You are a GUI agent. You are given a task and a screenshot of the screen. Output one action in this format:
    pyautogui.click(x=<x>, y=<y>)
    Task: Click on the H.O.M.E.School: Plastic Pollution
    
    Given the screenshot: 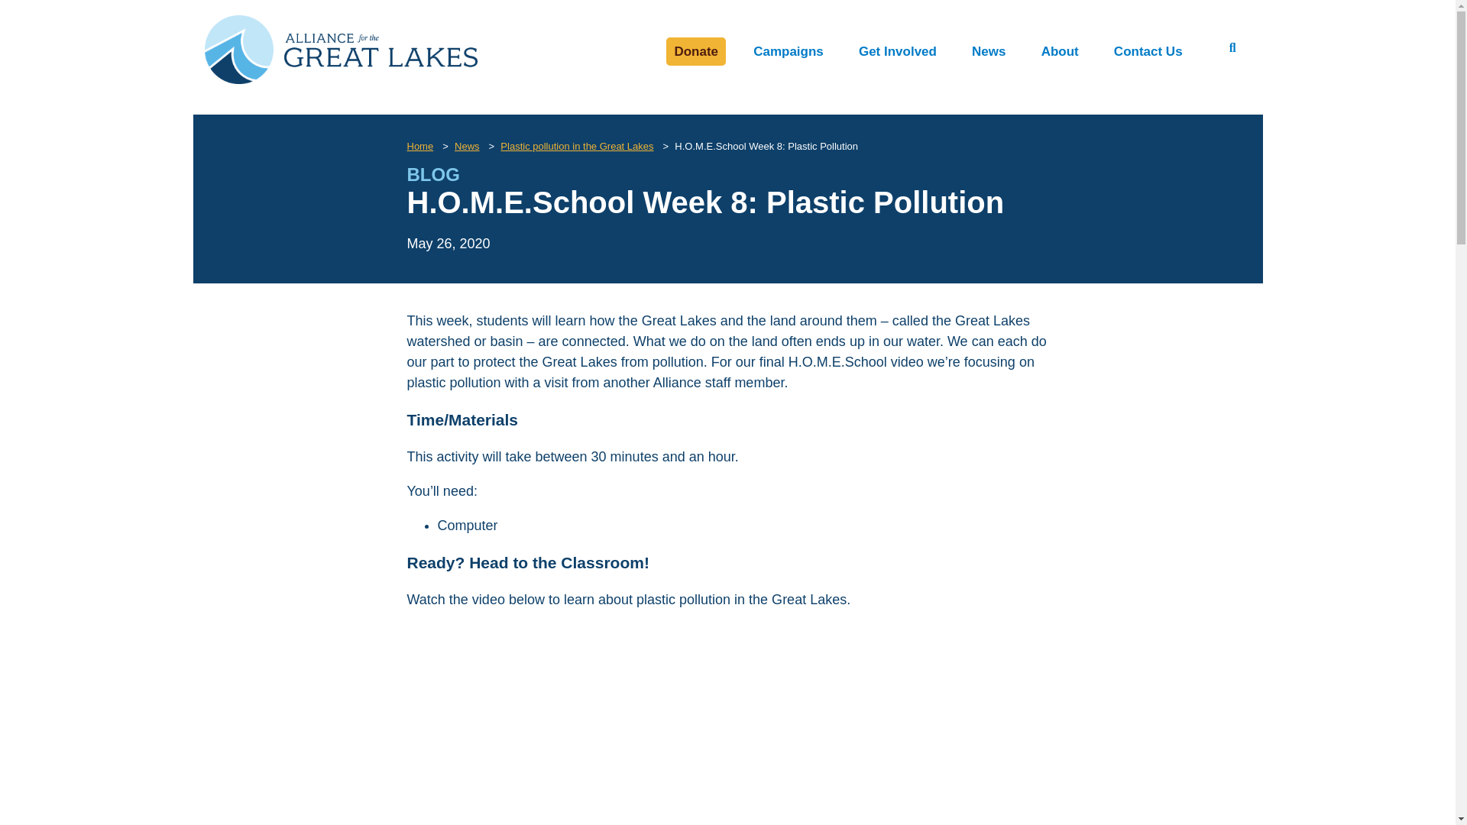 What is the action you would take?
    pyautogui.click(x=727, y=724)
    